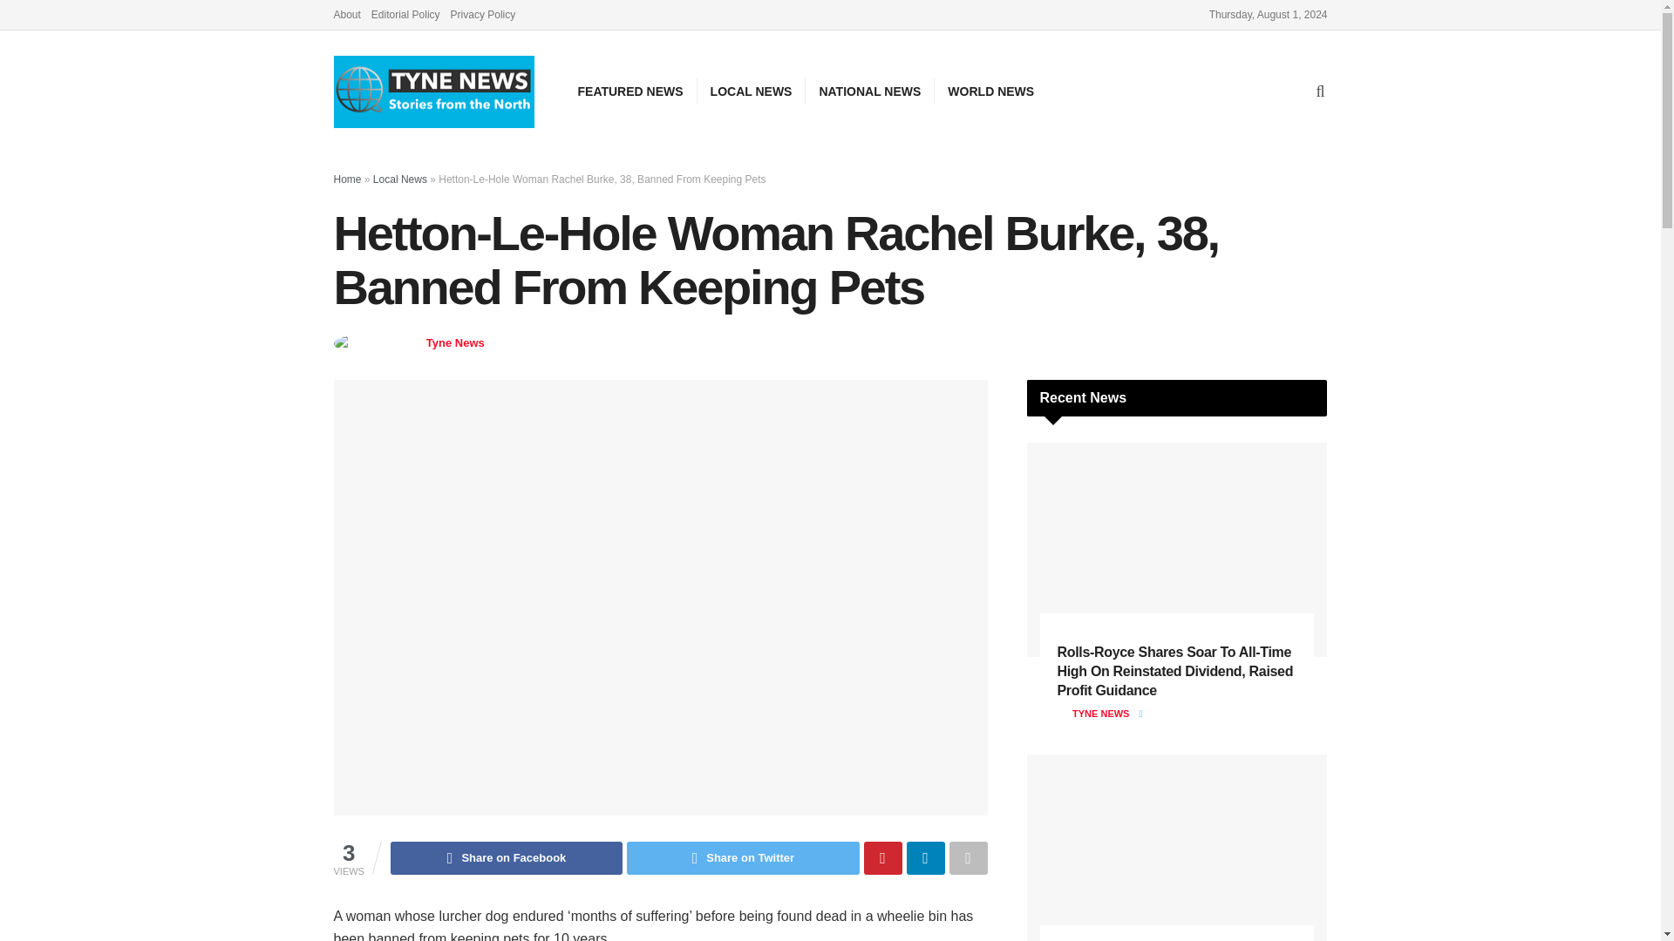  What do you see at coordinates (629, 91) in the screenshot?
I see `FEATURED NEWS` at bounding box center [629, 91].